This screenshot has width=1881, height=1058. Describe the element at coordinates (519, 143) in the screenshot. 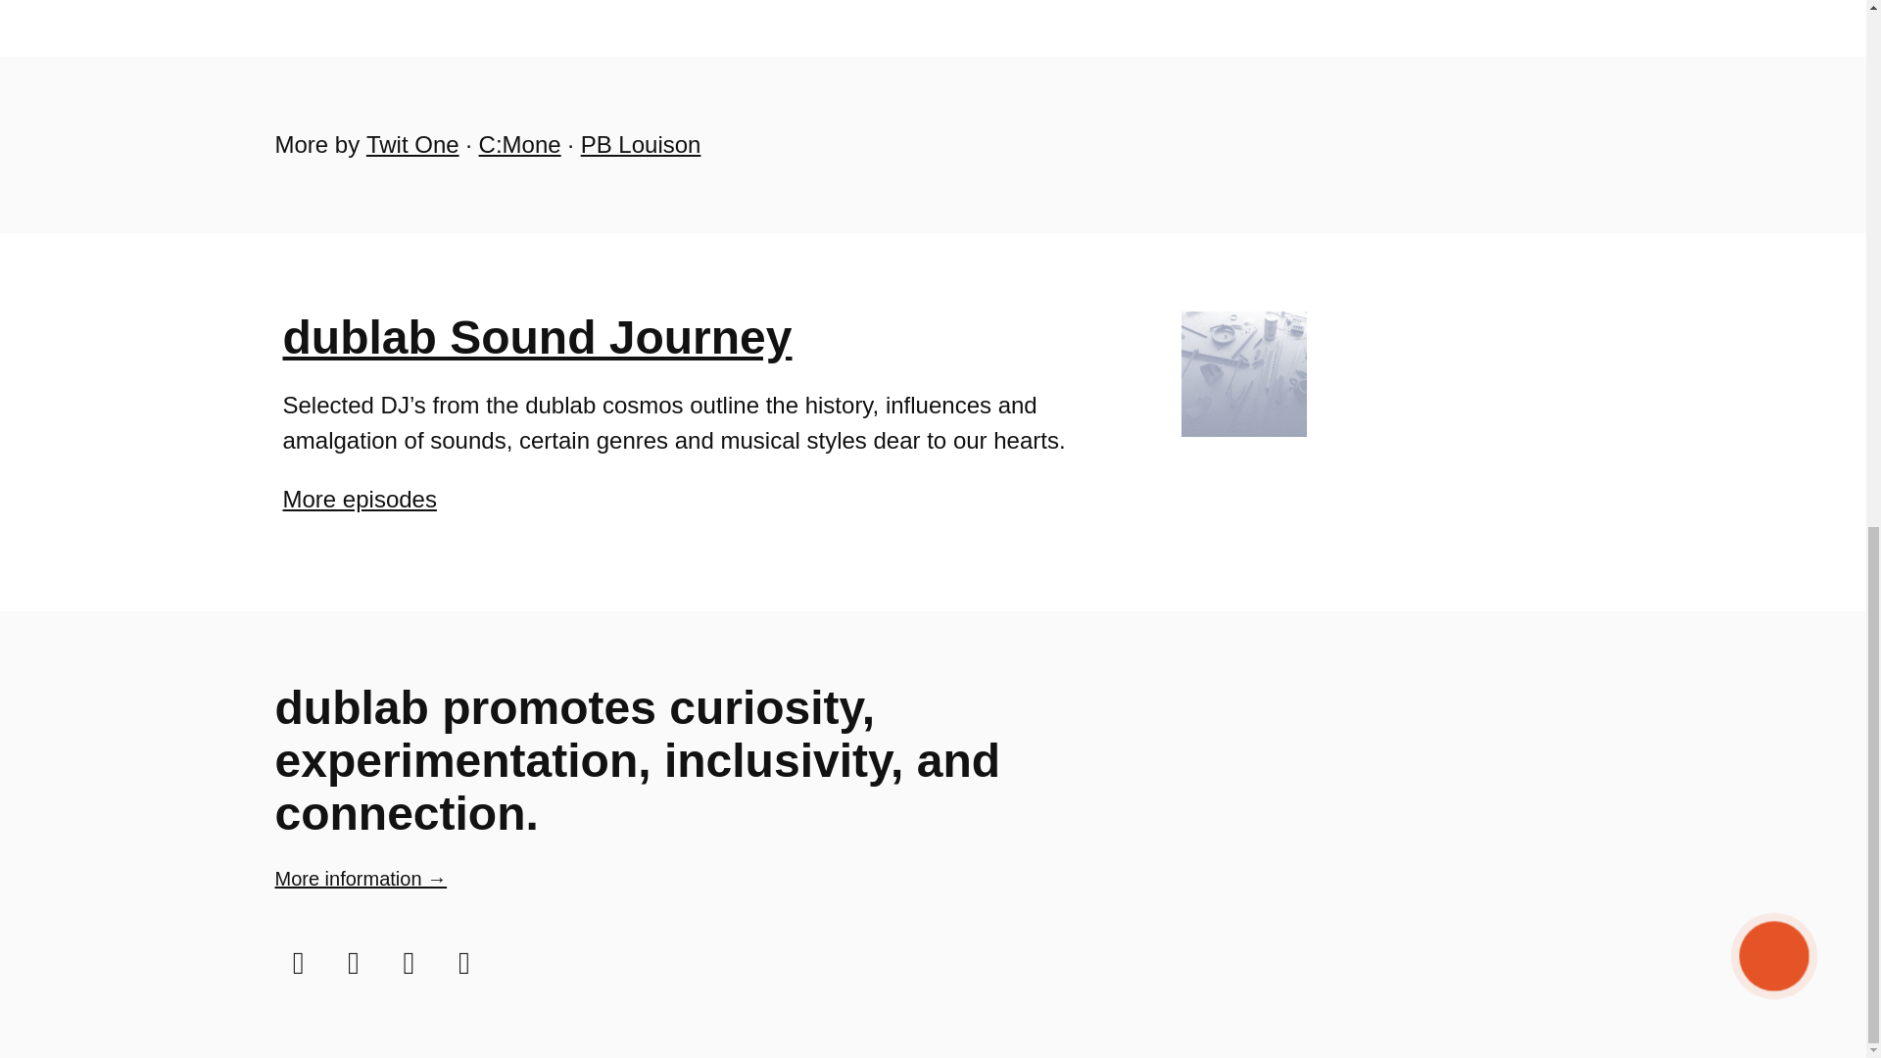

I see `C:Mone` at that location.